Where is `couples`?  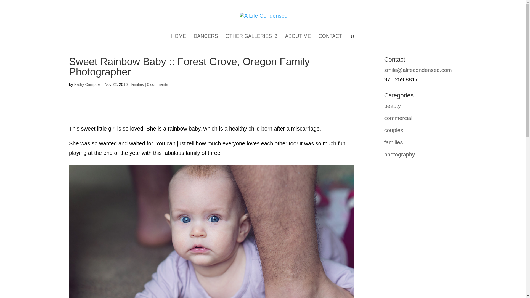 couples is located at coordinates (394, 130).